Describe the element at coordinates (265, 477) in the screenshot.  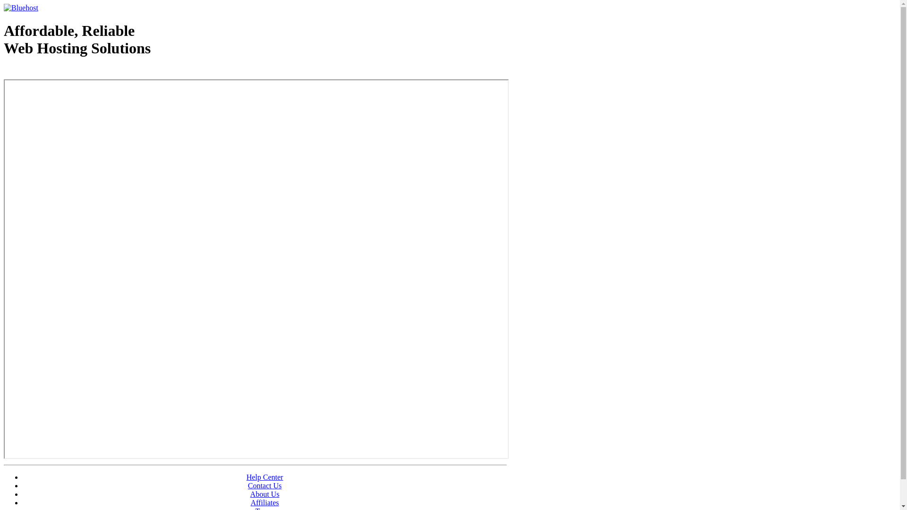
I see `Help Center` at that location.